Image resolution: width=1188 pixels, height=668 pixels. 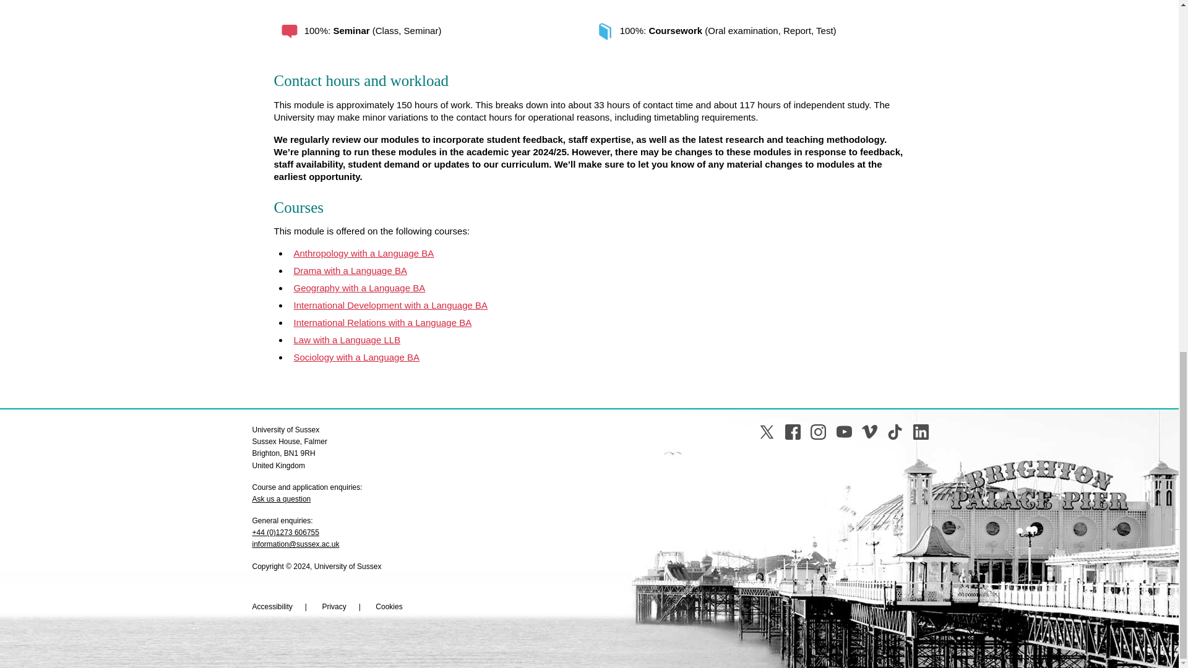 What do you see at coordinates (793, 432) in the screenshot?
I see `Facebook` at bounding box center [793, 432].